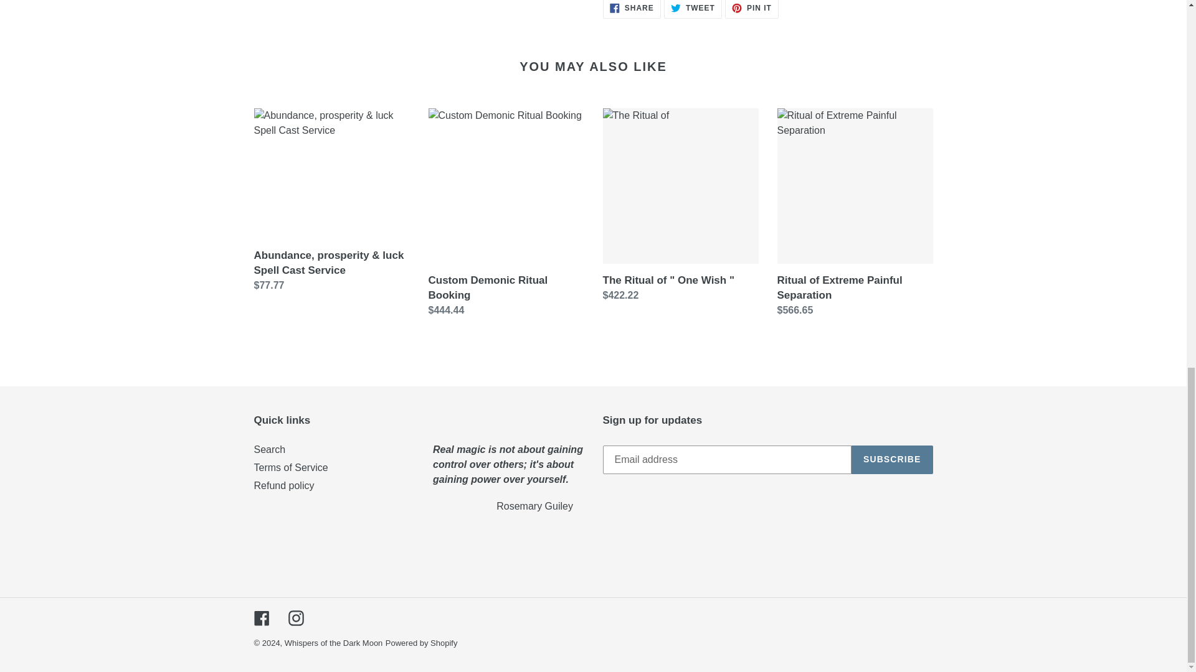 This screenshot has height=672, width=1196. What do you see at coordinates (295, 617) in the screenshot?
I see `SUBSCRIBE` at bounding box center [295, 617].